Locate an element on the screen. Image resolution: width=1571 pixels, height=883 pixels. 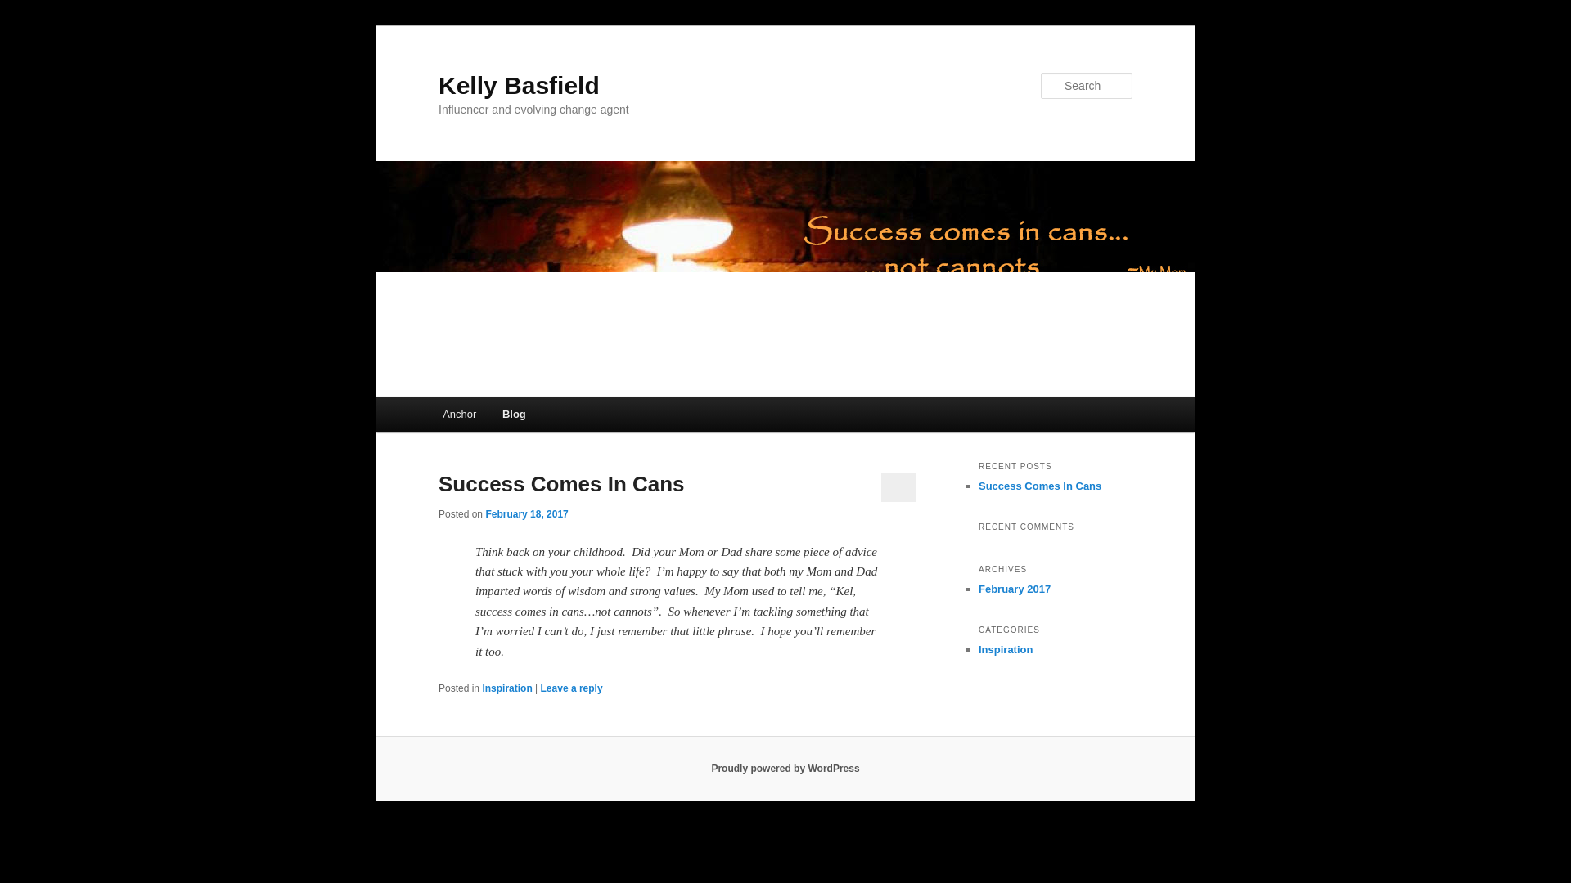
Success Comes In Cans is located at coordinates (561, 483).